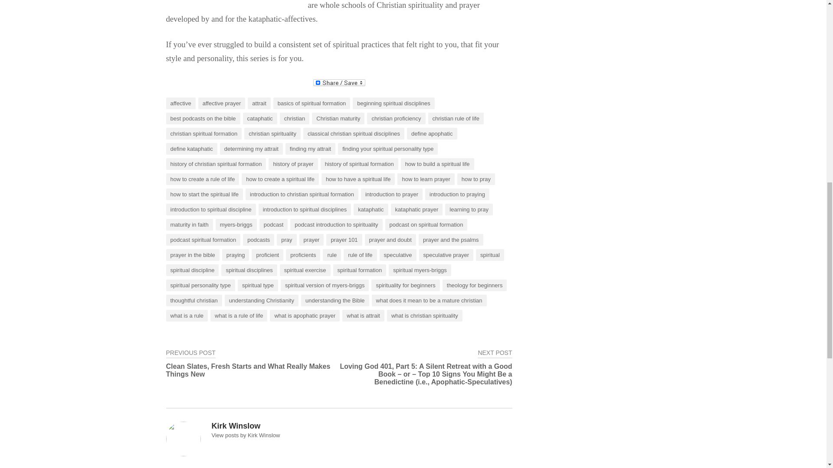 The image size is (833, 468). I want to click on christian spiritual formation, so click(203, 133).